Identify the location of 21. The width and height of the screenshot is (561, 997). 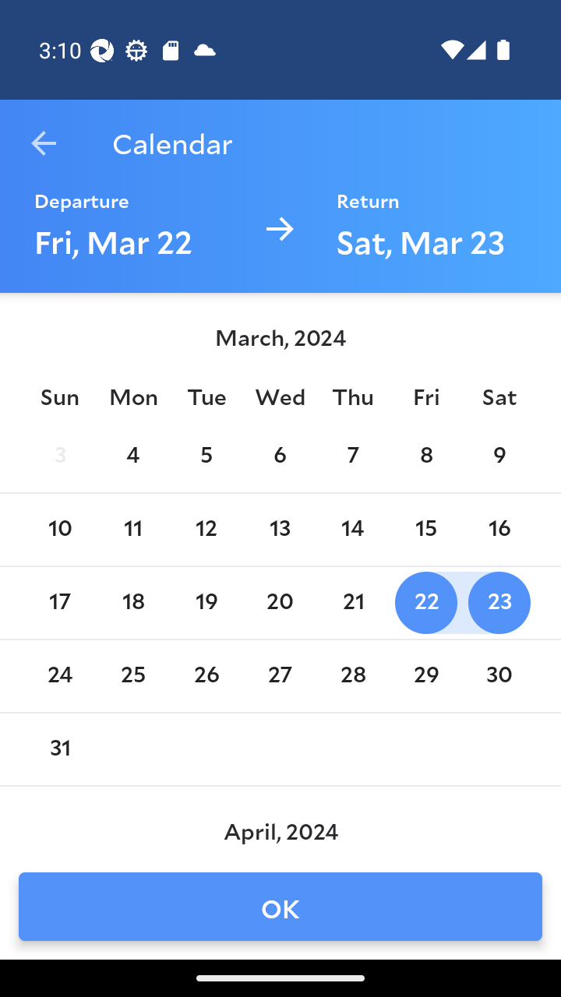
(353, 603).